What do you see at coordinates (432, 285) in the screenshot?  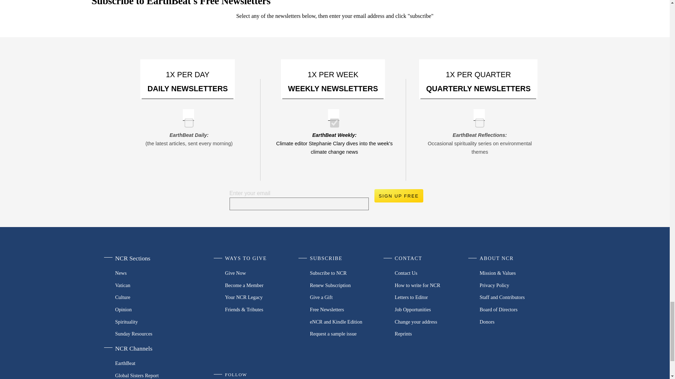 I see `How to write for NCR` at bounding box center [432, 285].